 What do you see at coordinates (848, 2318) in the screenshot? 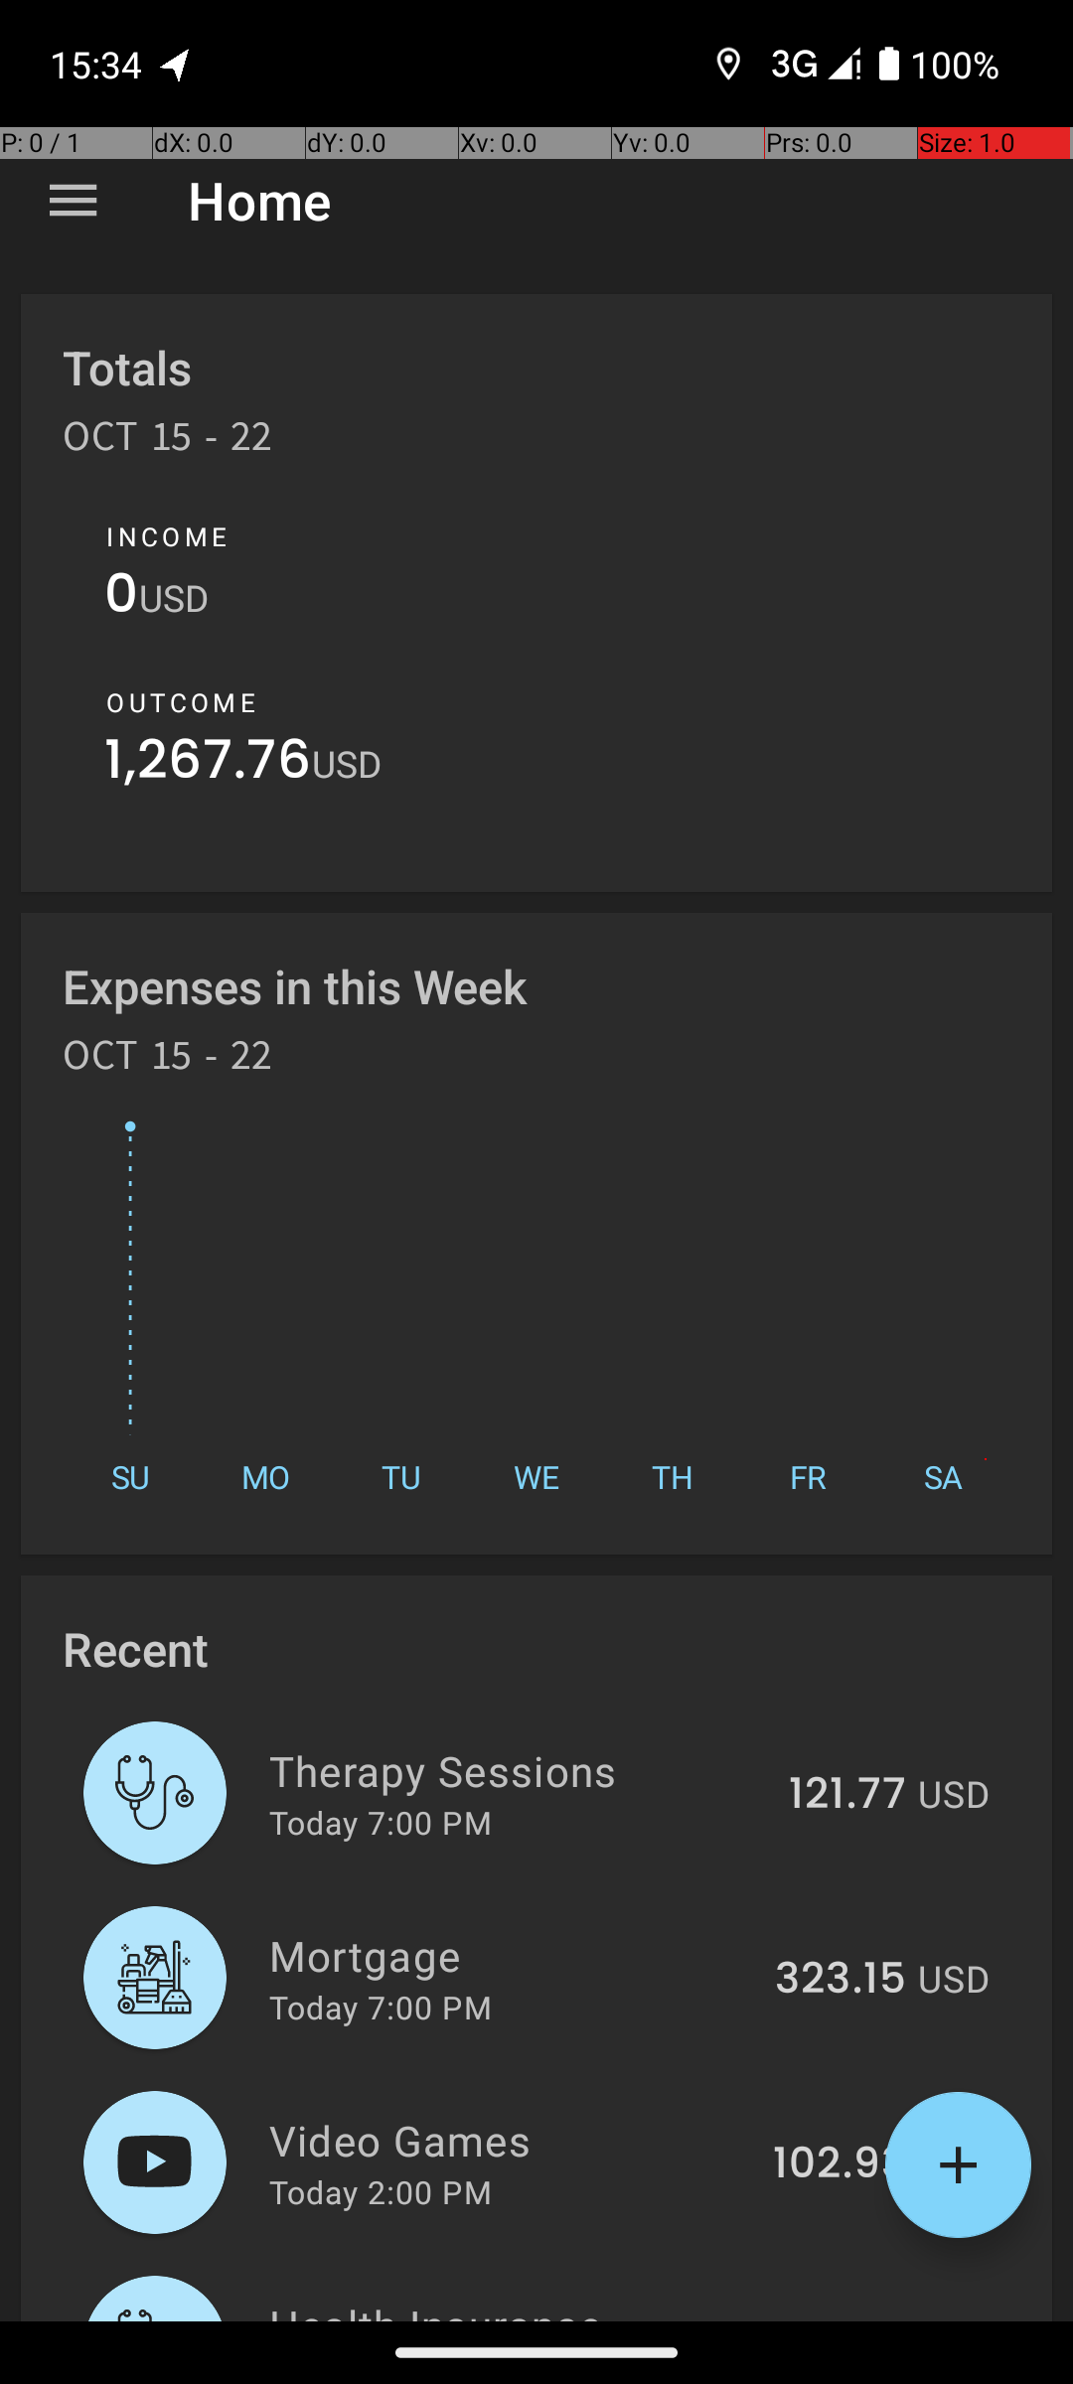
I see `297.6` at bounding box center [848, 2318].